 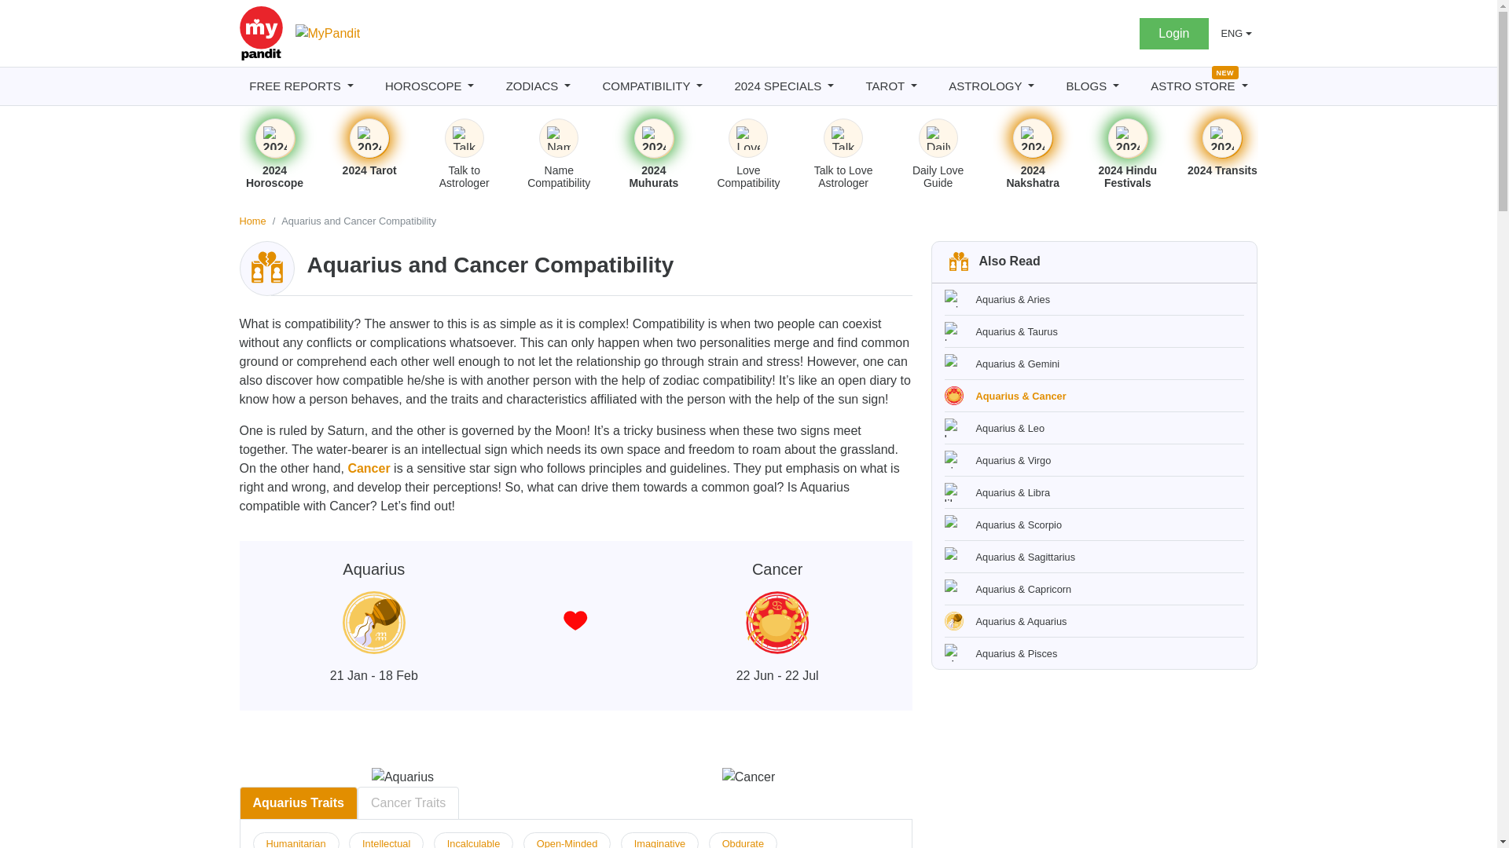 I want to click on 2024 Transits, so click(x=1221, y=138).